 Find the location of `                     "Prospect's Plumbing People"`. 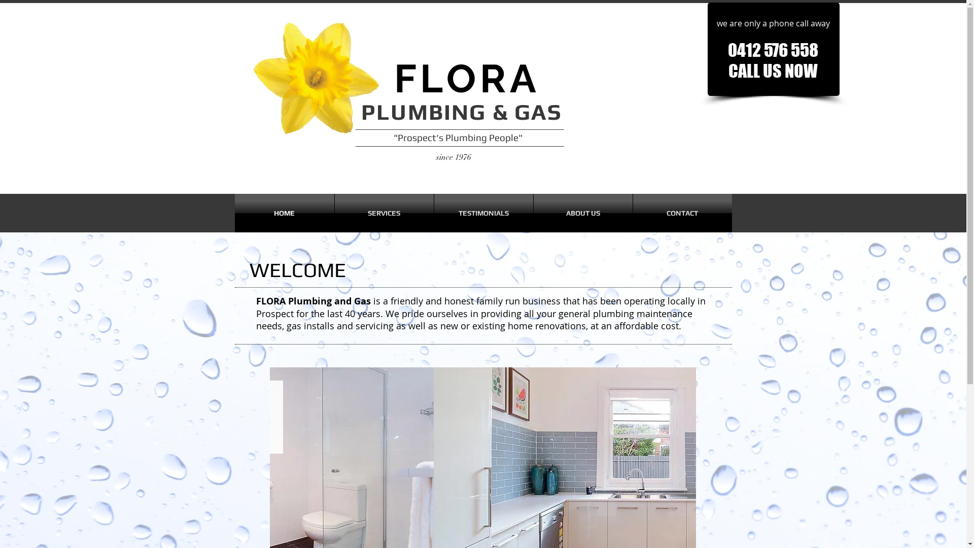

                     "Prospect's Plumbing People" is located at coordinates (437, 138).